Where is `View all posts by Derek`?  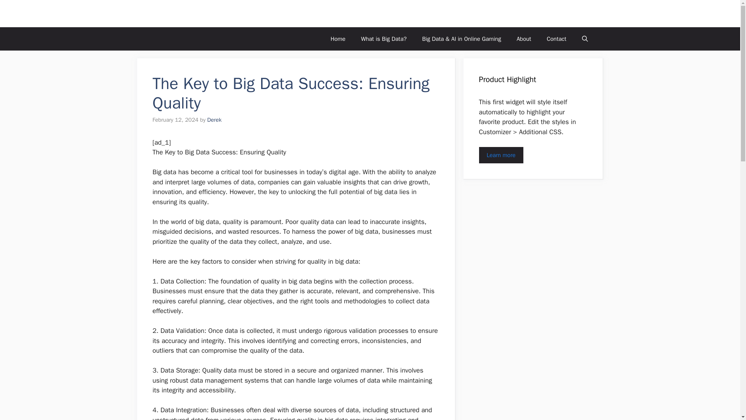
View all posts by Derek is located at coordinates (214, 120).